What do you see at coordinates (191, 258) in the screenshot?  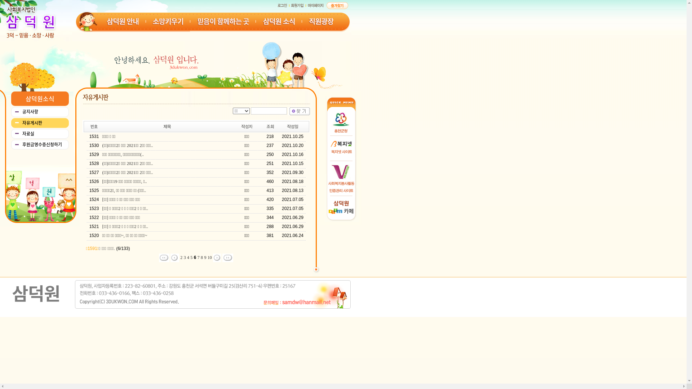 I see `5` at bounding box center [191, 258].